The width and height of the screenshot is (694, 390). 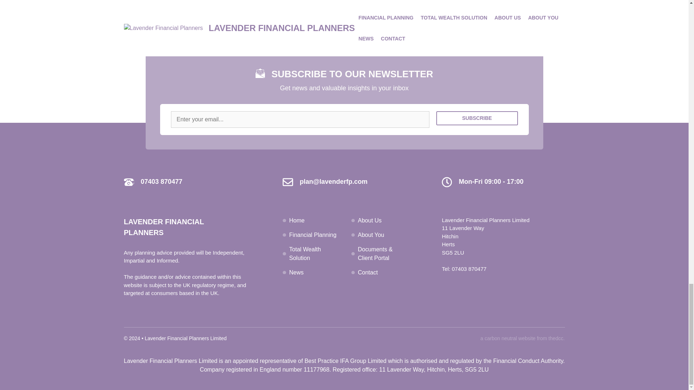 I want to click on Subscribe, so click(x=477, y=121).